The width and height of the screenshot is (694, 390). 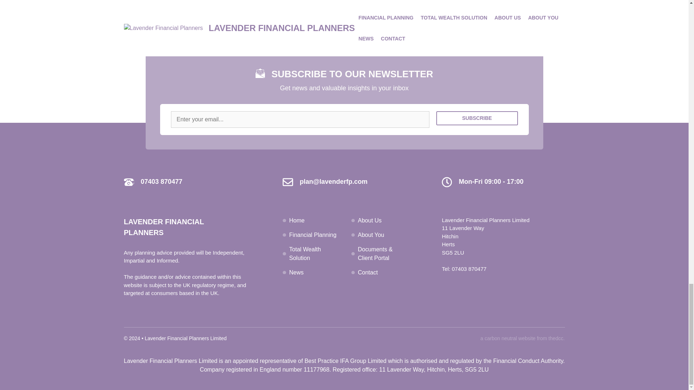 I want to click on Subscribe, so click(x=477, y=121).